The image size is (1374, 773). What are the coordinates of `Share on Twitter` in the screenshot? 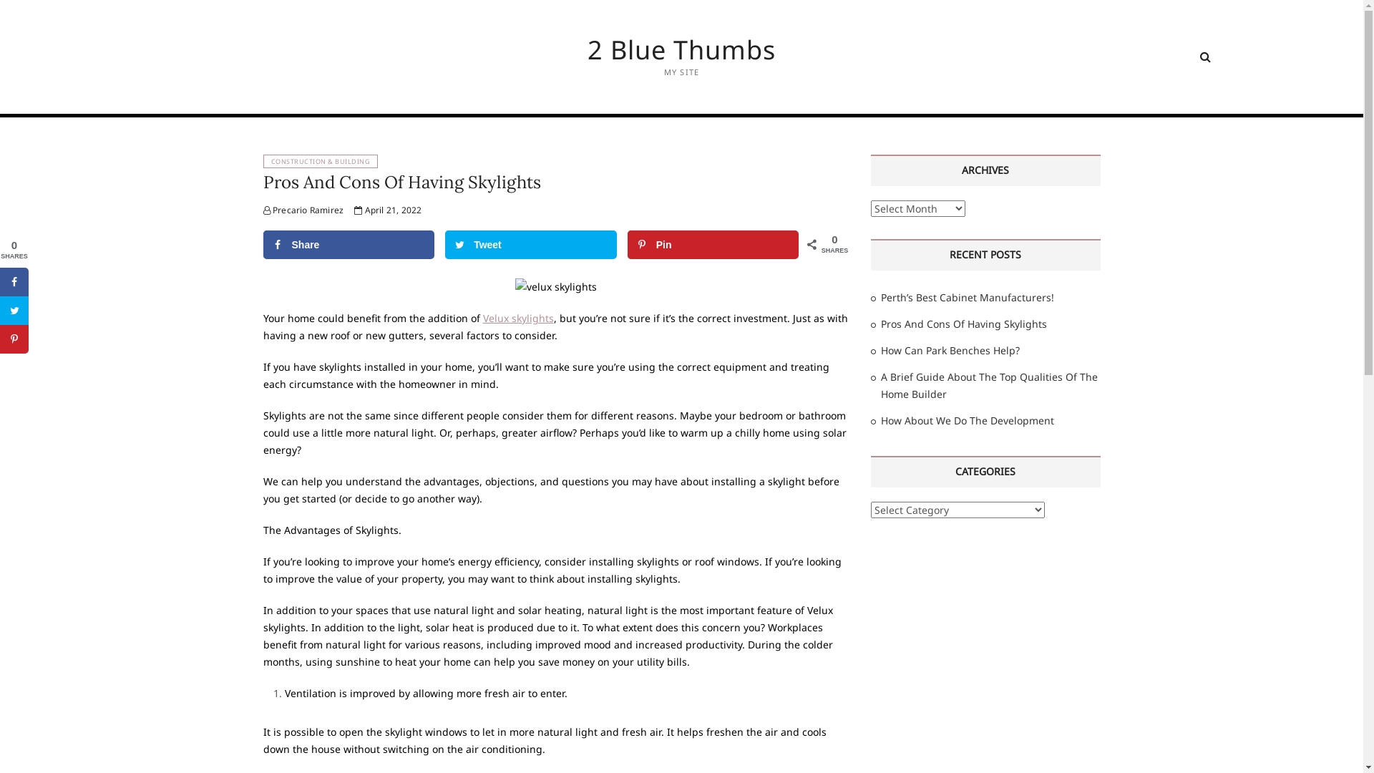 It's located at (14, 311).